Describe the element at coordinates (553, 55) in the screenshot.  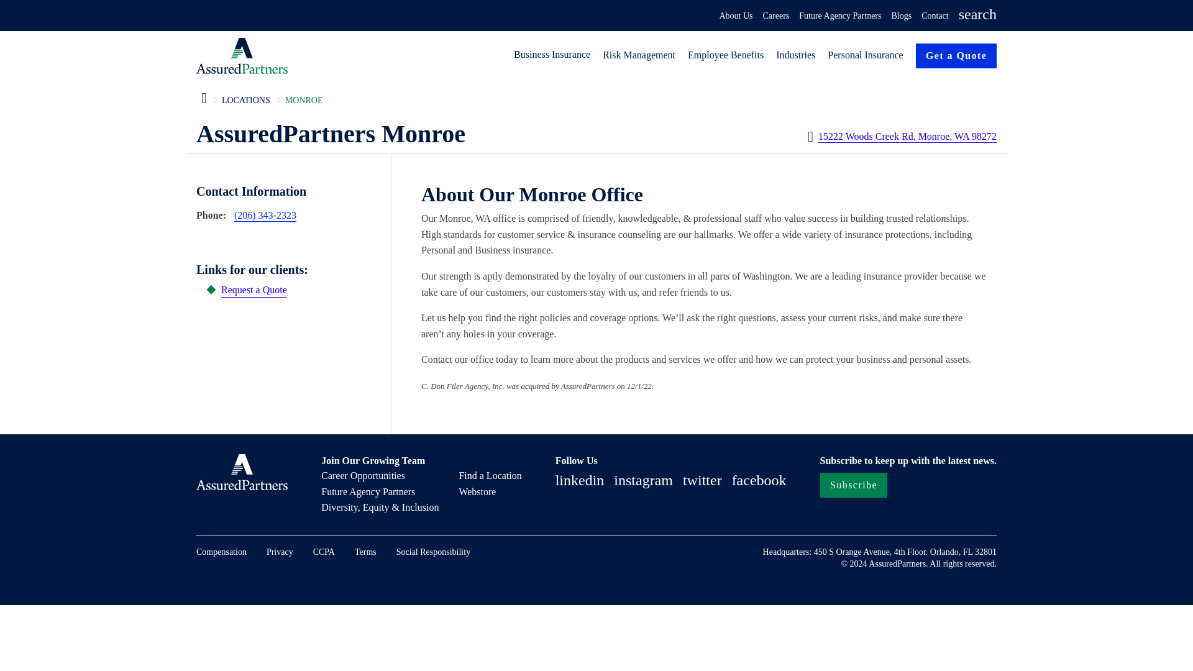
I see `Business Insurance` at that location.